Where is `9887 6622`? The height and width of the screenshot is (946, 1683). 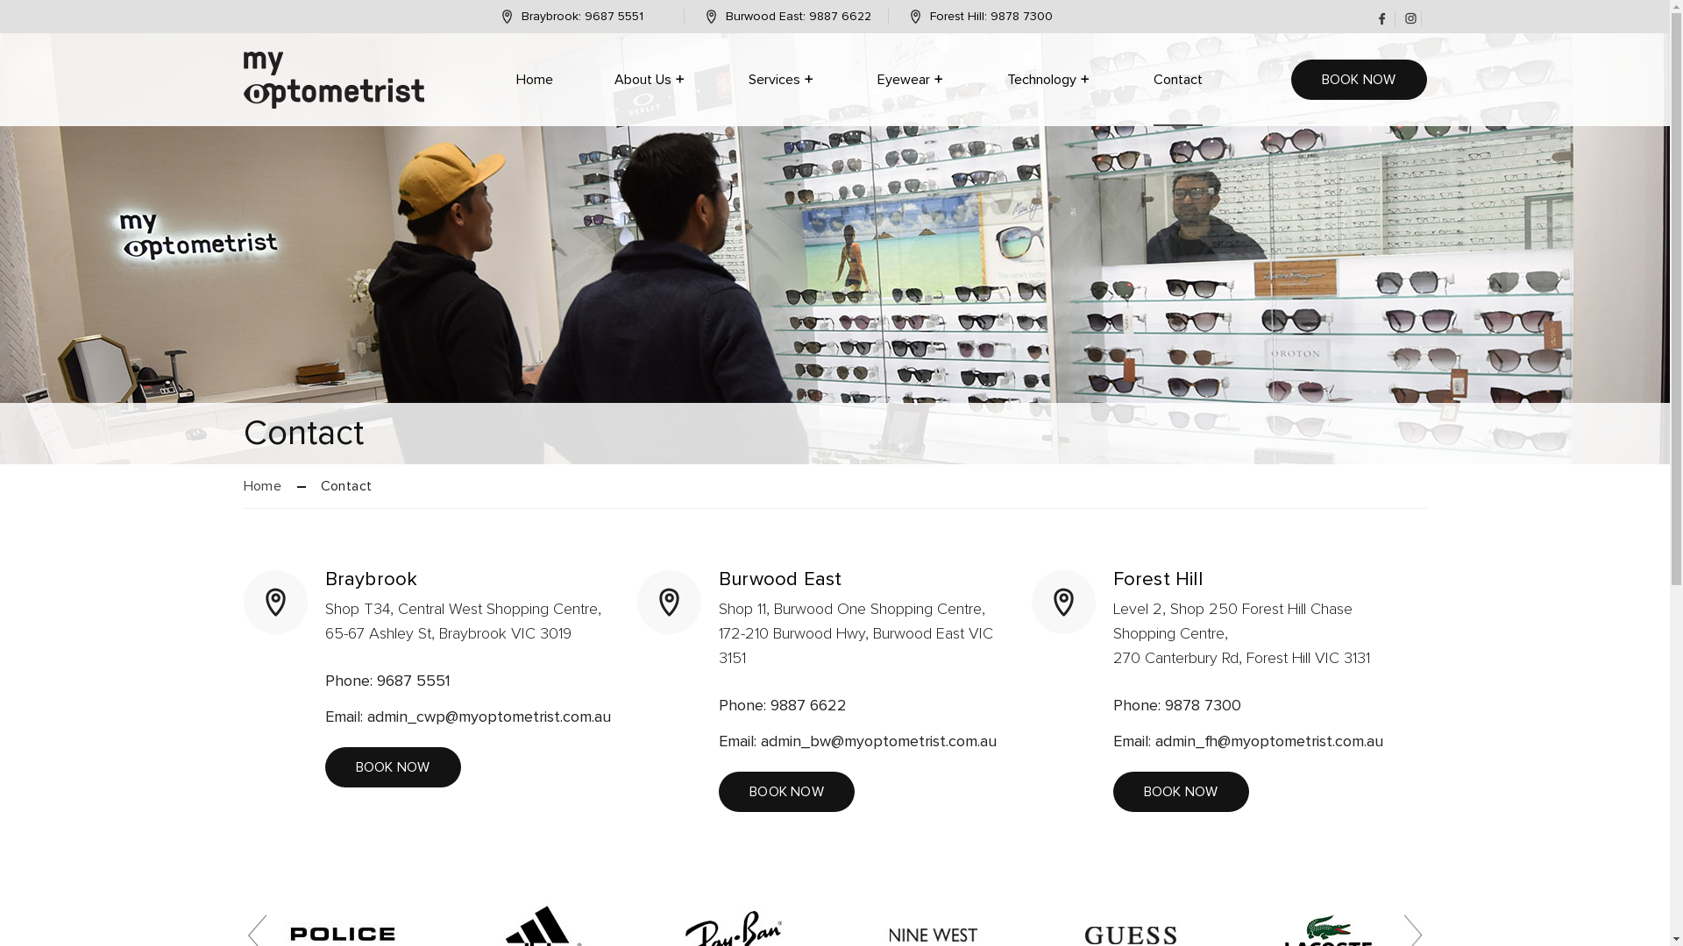
9887 6622 is located at coordinates (840, 16).